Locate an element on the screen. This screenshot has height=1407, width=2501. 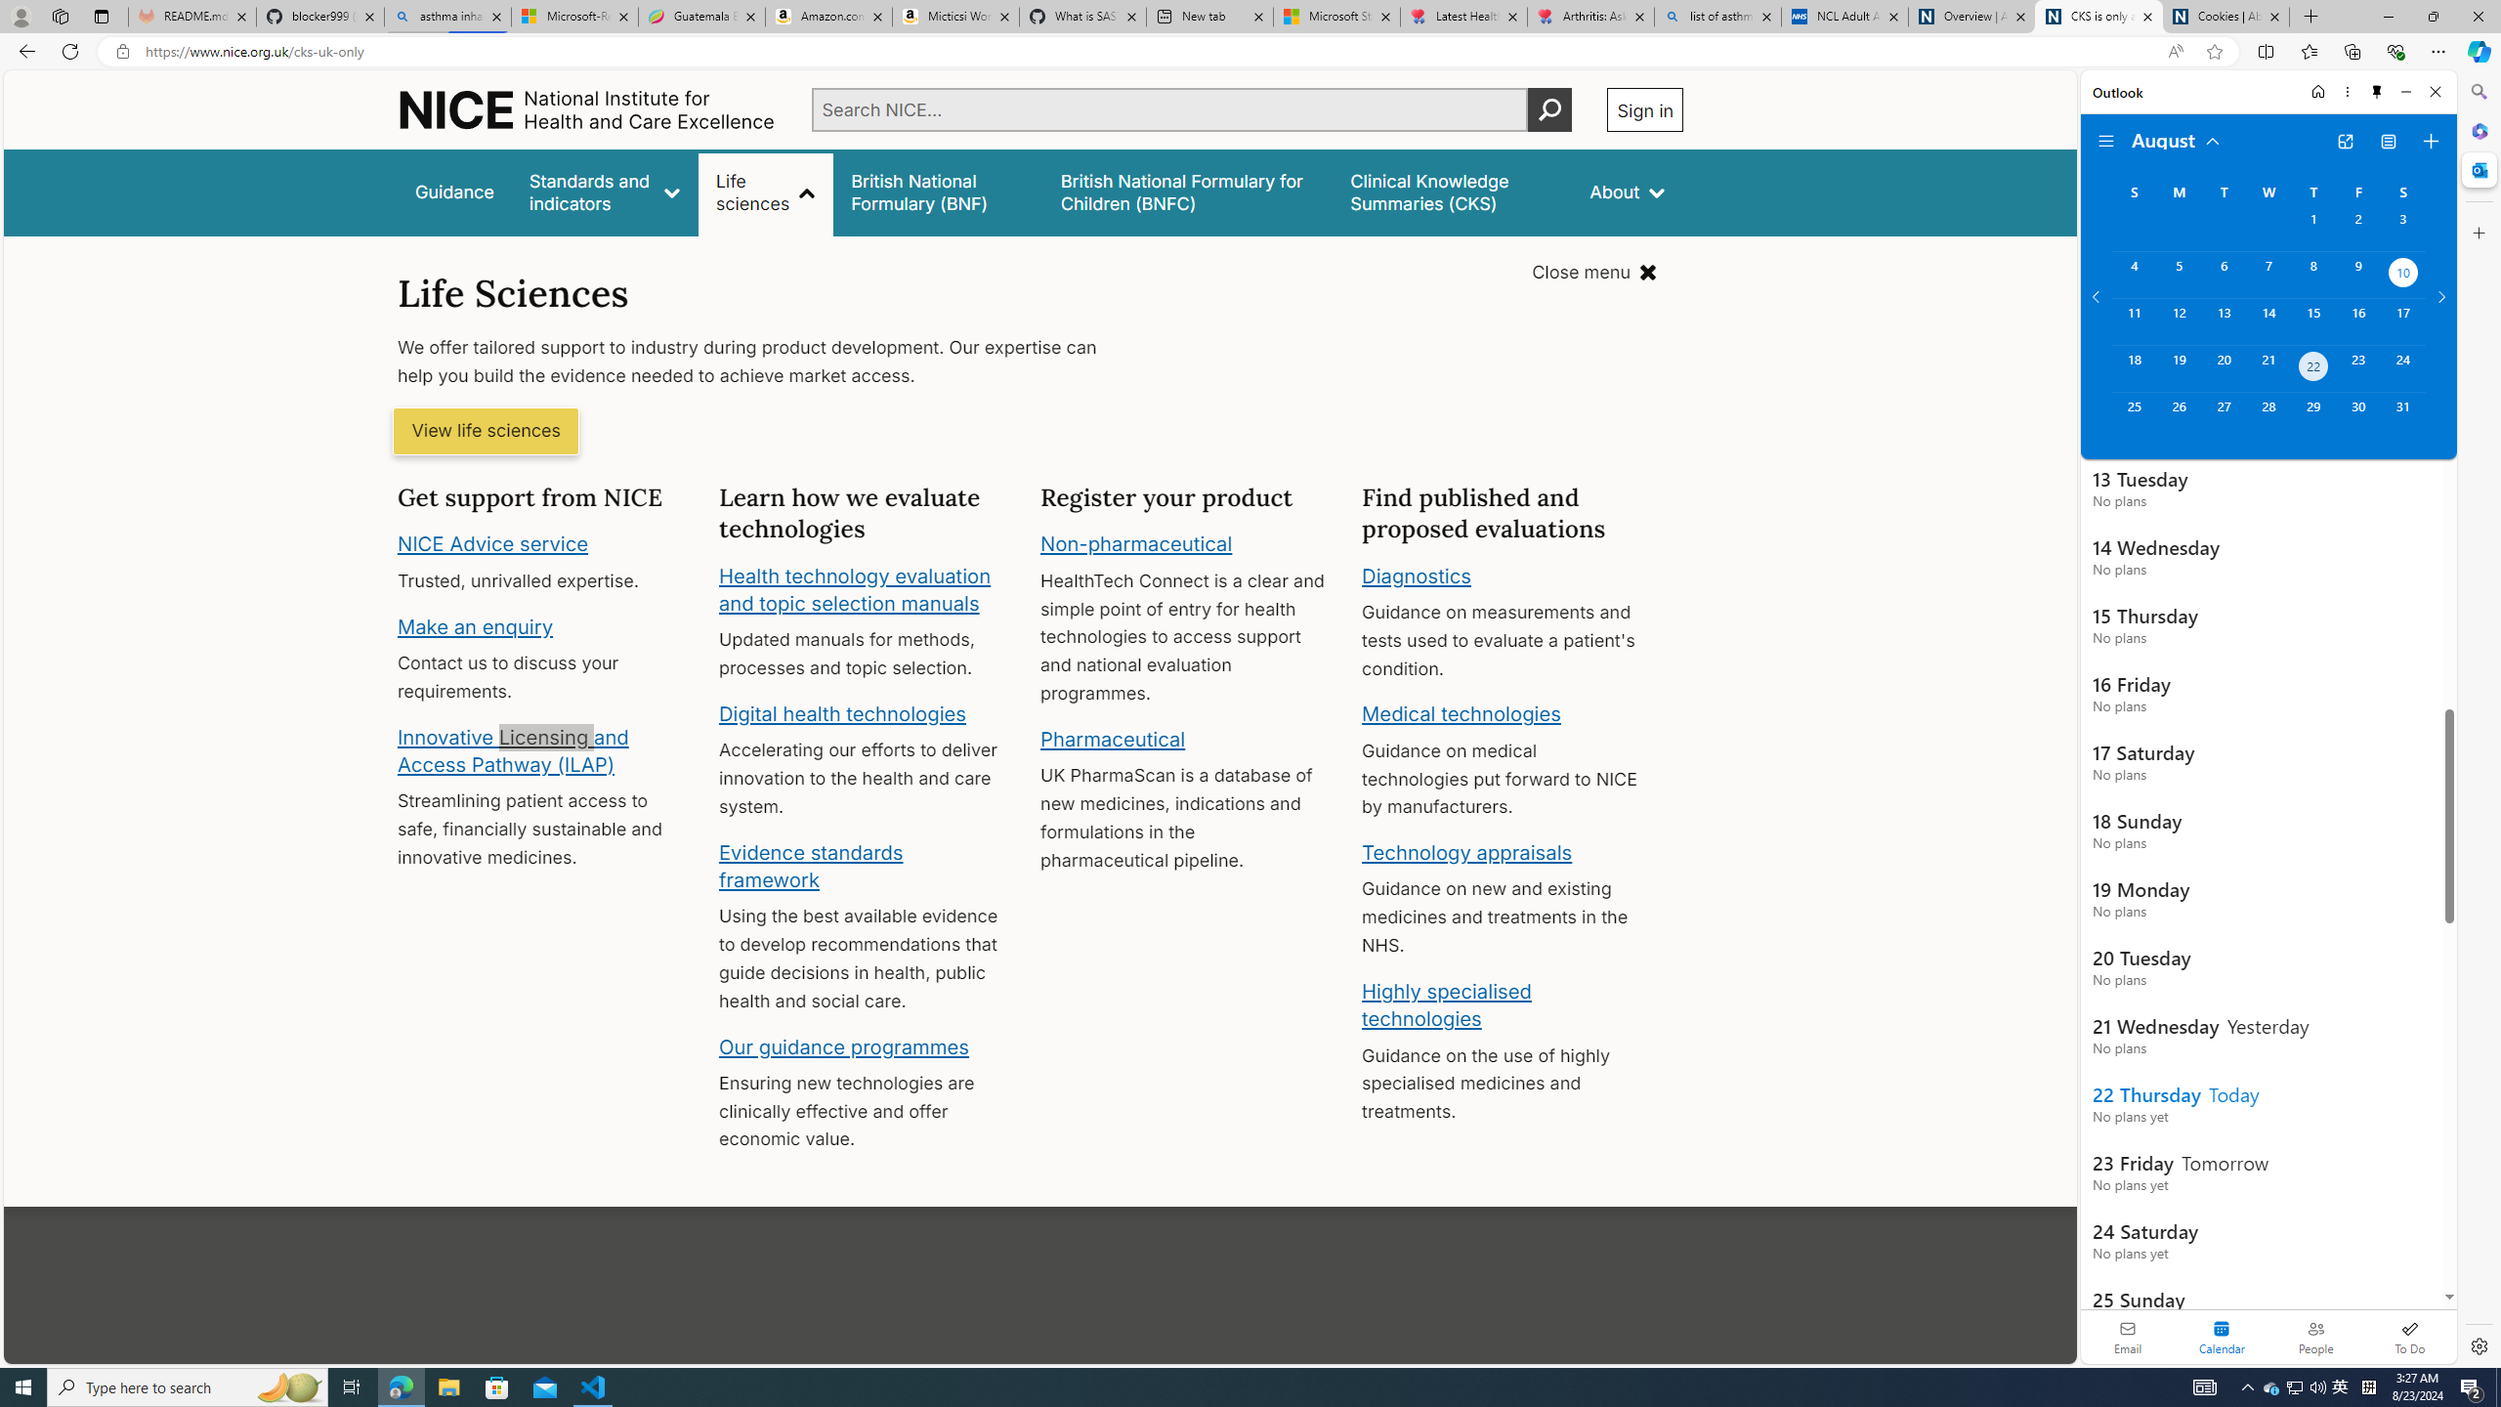
Friday, August 16, 2024.  is located at coordinates (2358, 320).